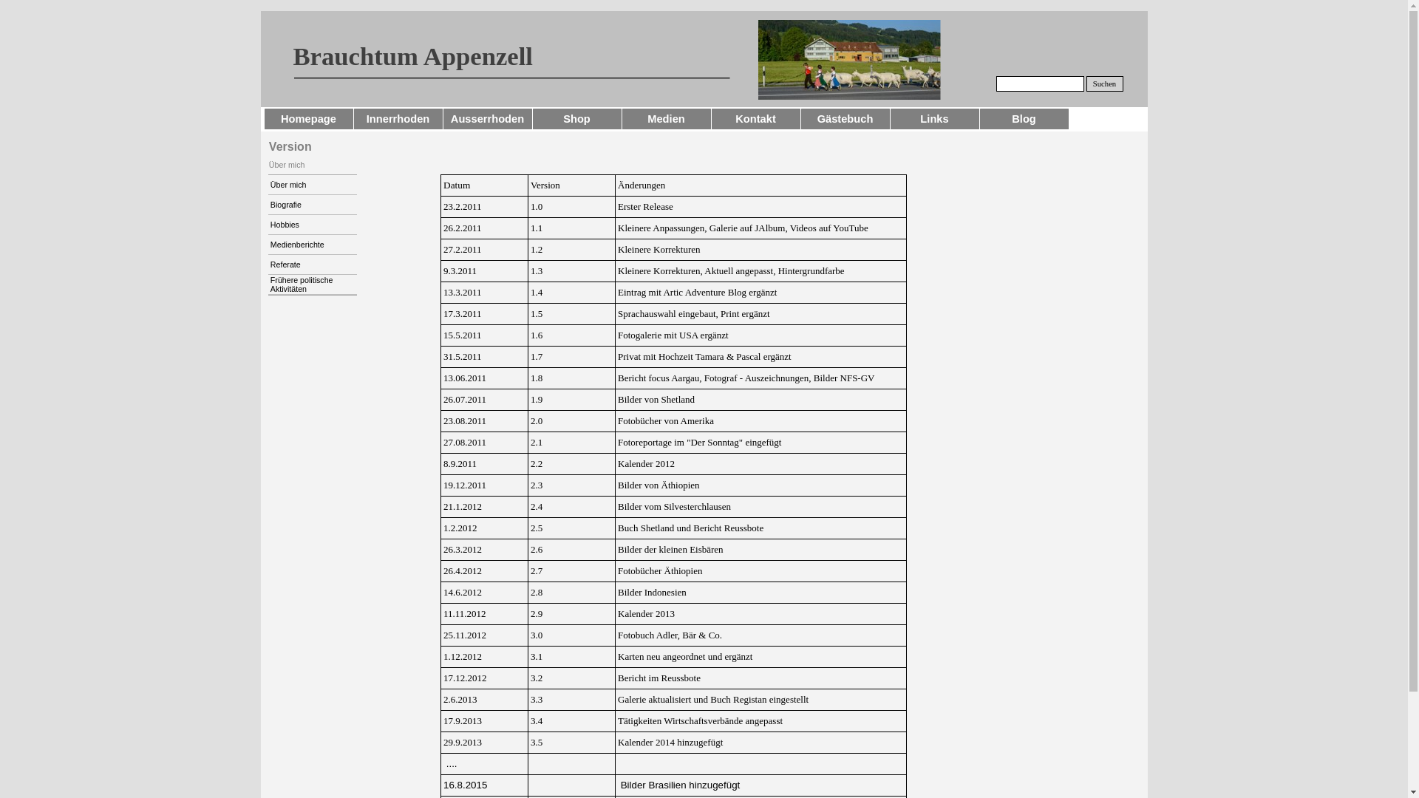  I want to click on Medien, so click(667, 119).